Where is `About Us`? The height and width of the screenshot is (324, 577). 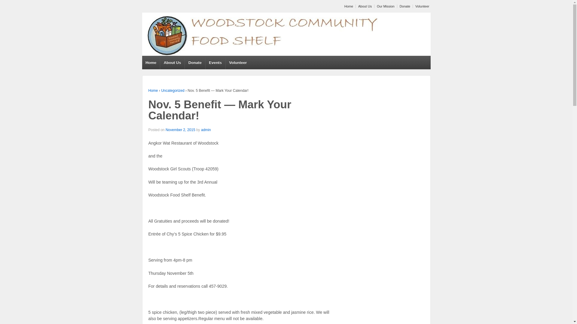 About Us is located at coordinates (364, 6).